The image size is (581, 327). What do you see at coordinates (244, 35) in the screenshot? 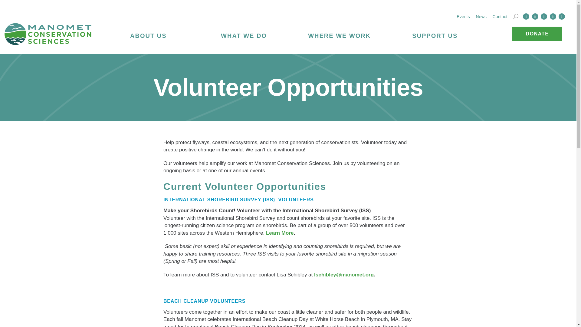
I see `WHAT WE DO` at bounding box center [244, 35].